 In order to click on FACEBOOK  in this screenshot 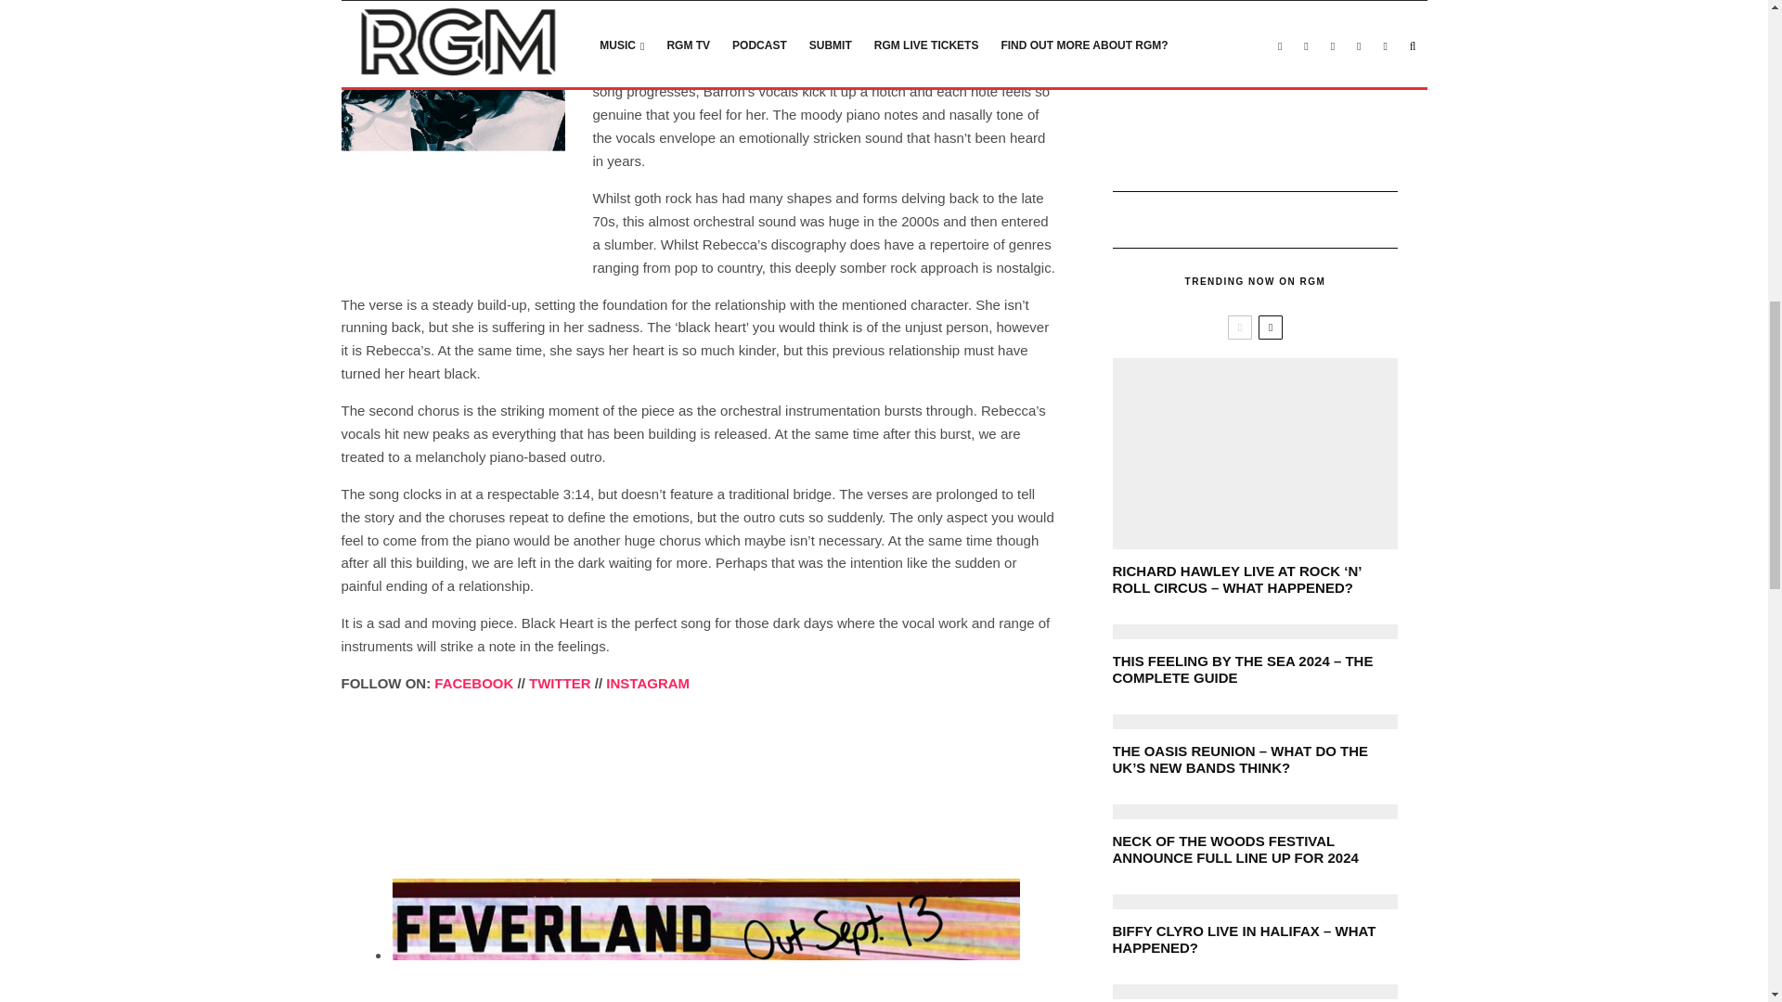, I will do `click(473, 683)`.